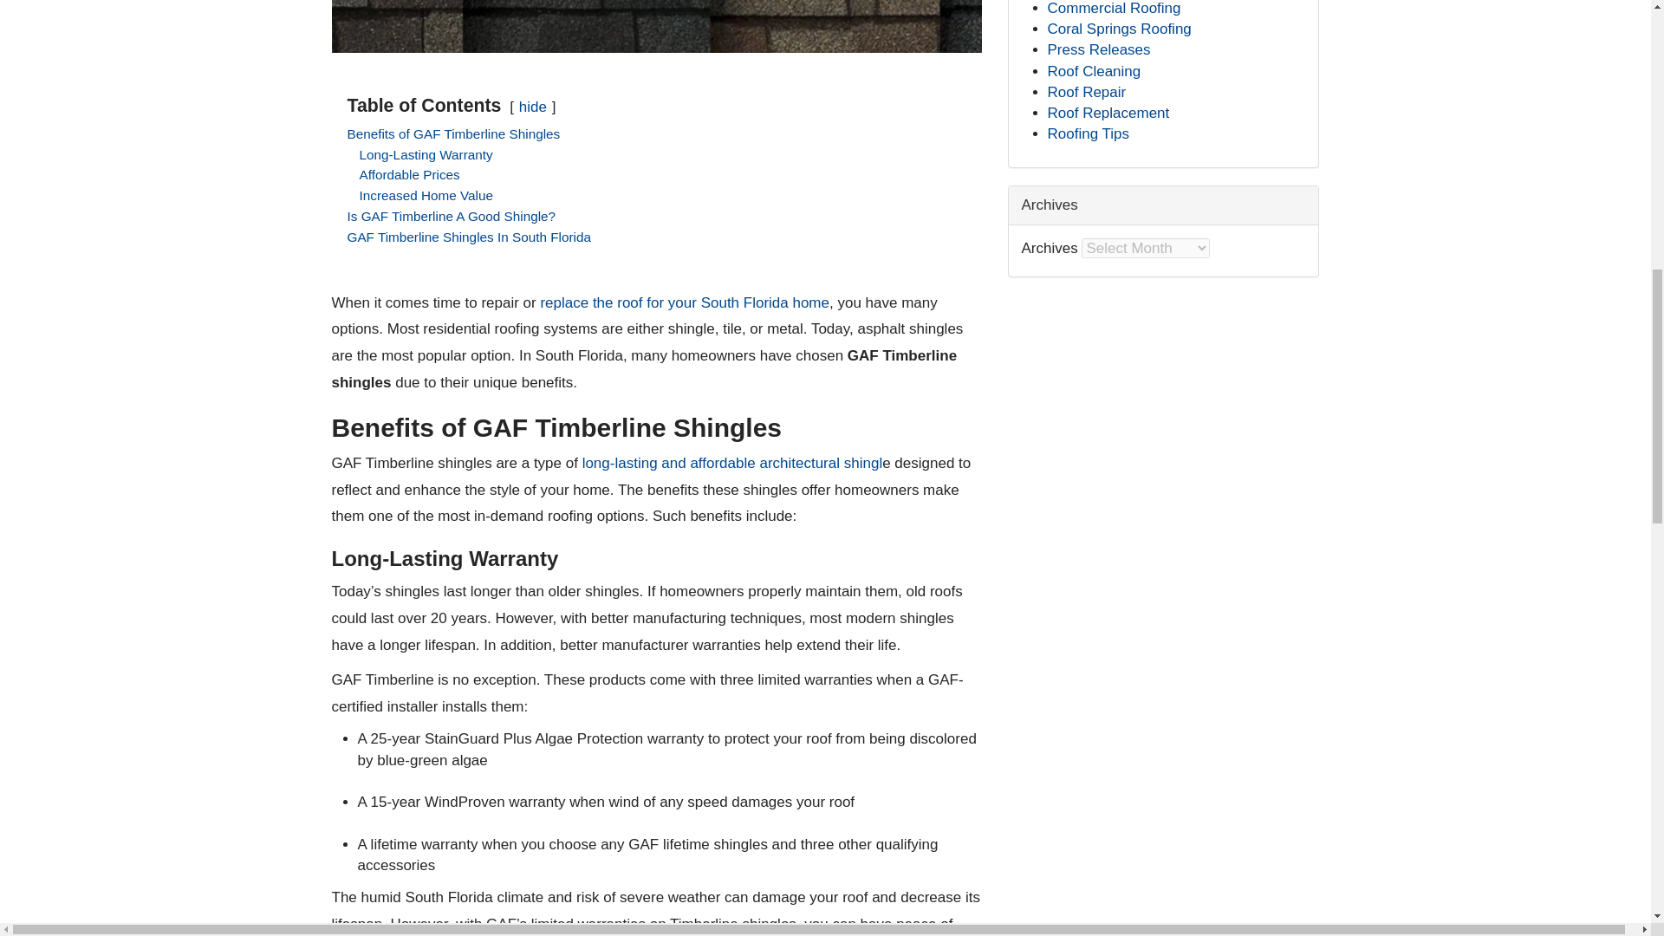 This screenshot has height=936, width=1664. Describe the element at coordinates (468, 236) in the screenshot. I see `GAF Timberline Shingles In South Florida` at that location.